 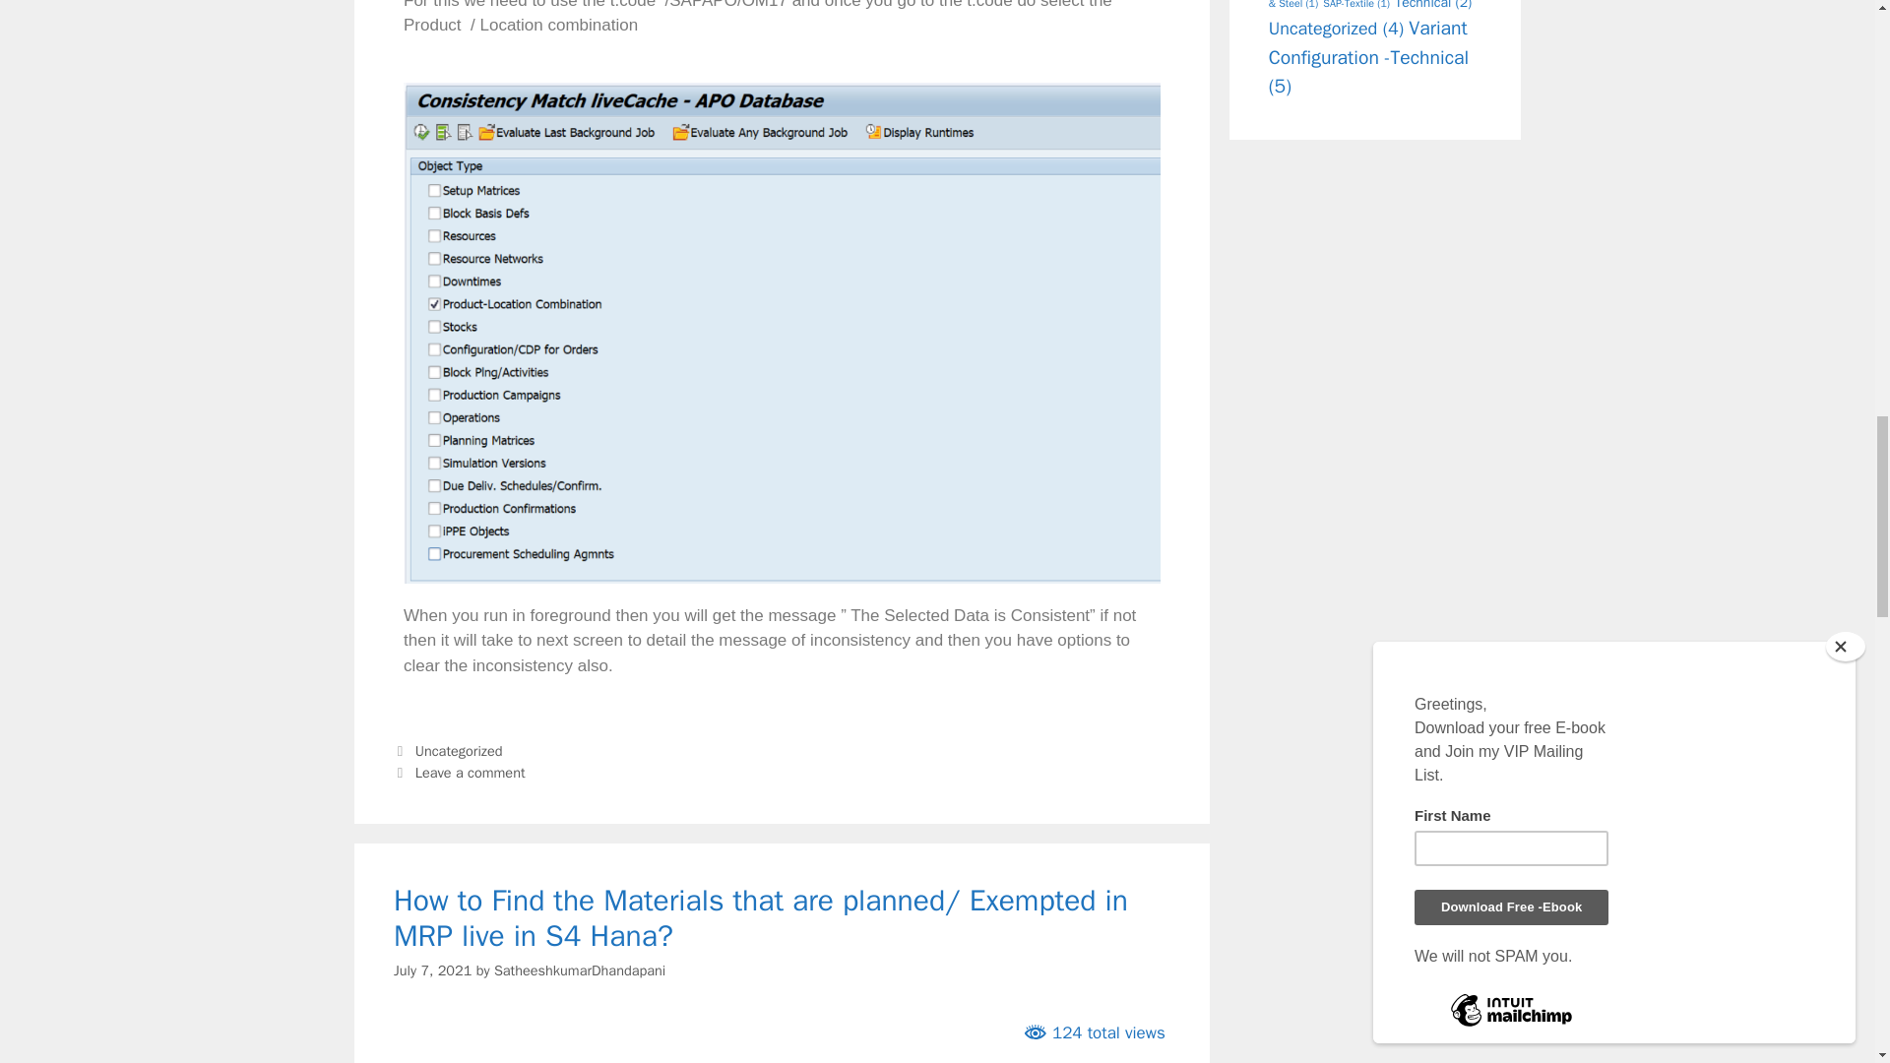 I want to click on View all posts by SatheeshkumarDhandapani, so click(x=579, y=970).